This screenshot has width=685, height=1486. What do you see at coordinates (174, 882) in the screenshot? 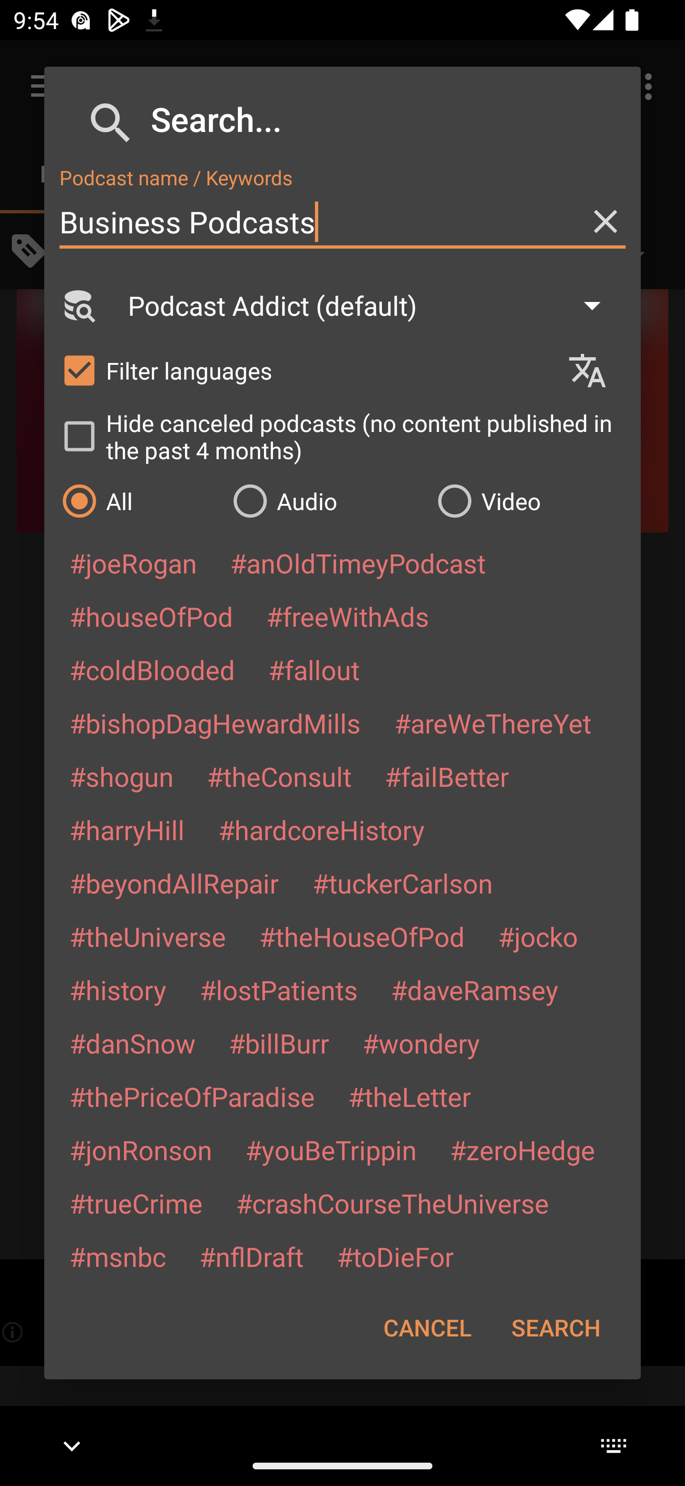
I see `#beyondAllRepair` at bounding box center [174, 882].